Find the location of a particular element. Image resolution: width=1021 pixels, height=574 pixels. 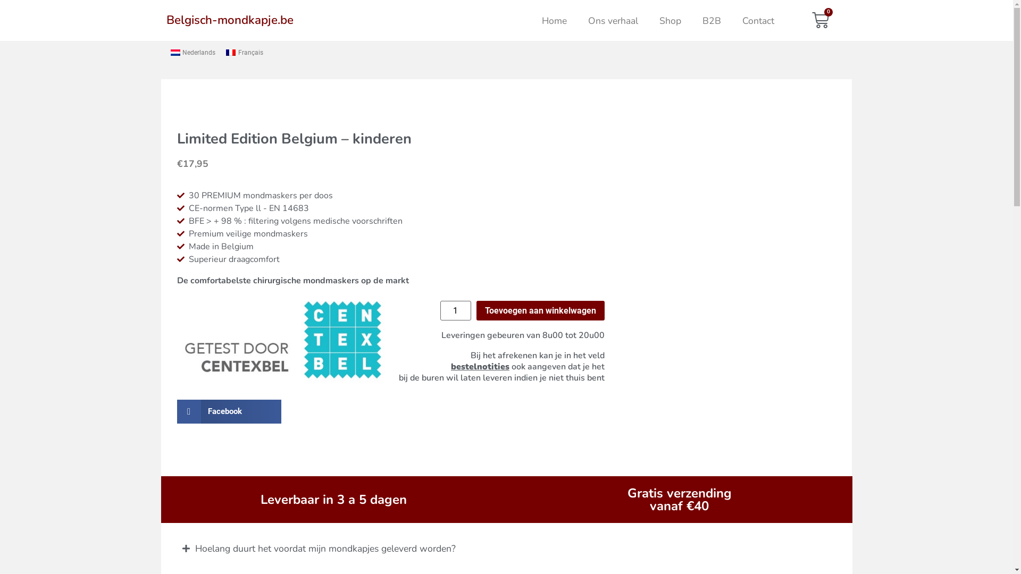

Home is located at coordinates (554, 21).